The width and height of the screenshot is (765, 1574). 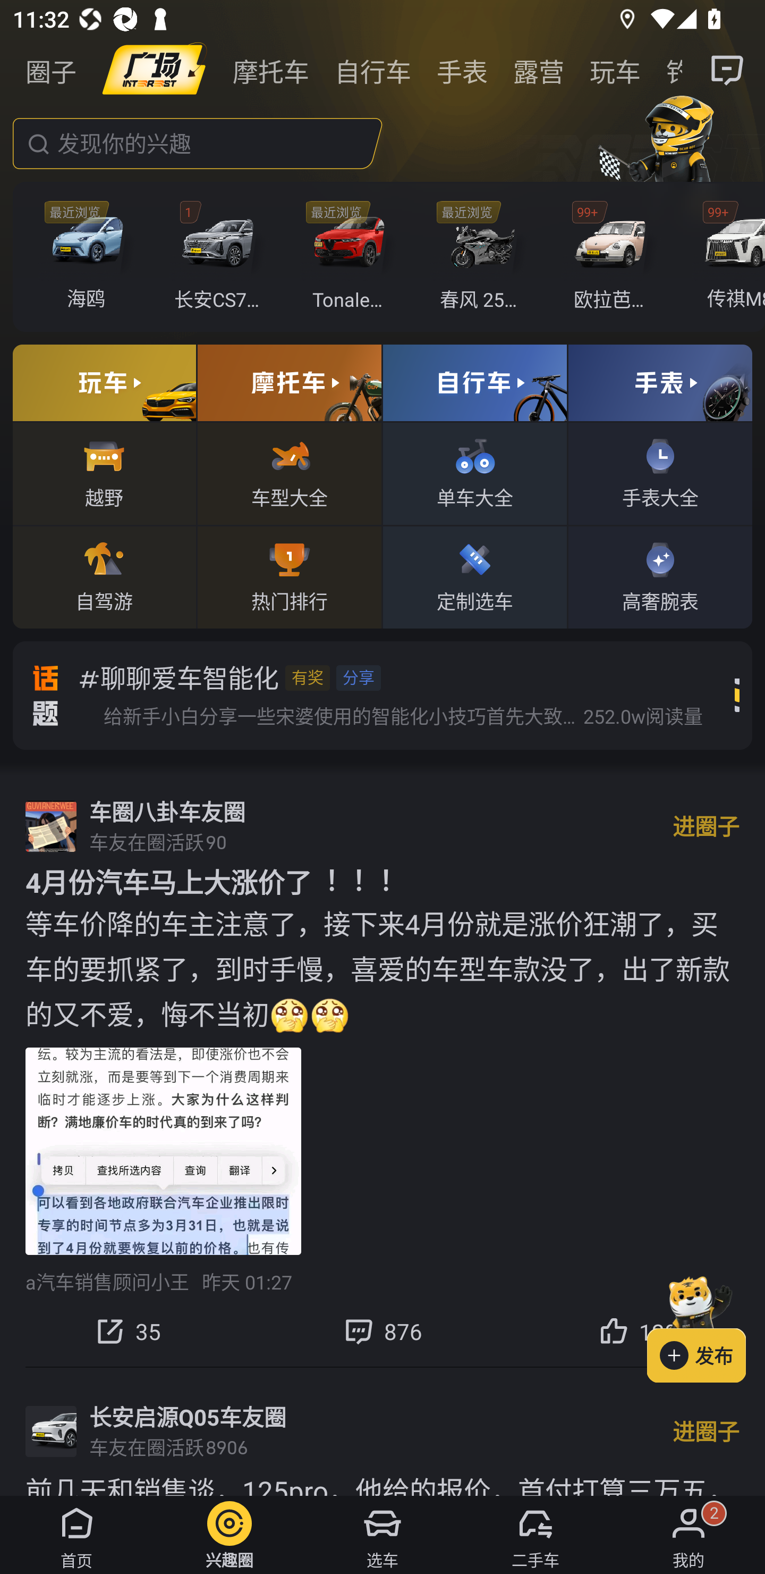 What do you see at coordinates (615, 70) in the screenshot?
I see `玩车` at bounding box center [615, 70].